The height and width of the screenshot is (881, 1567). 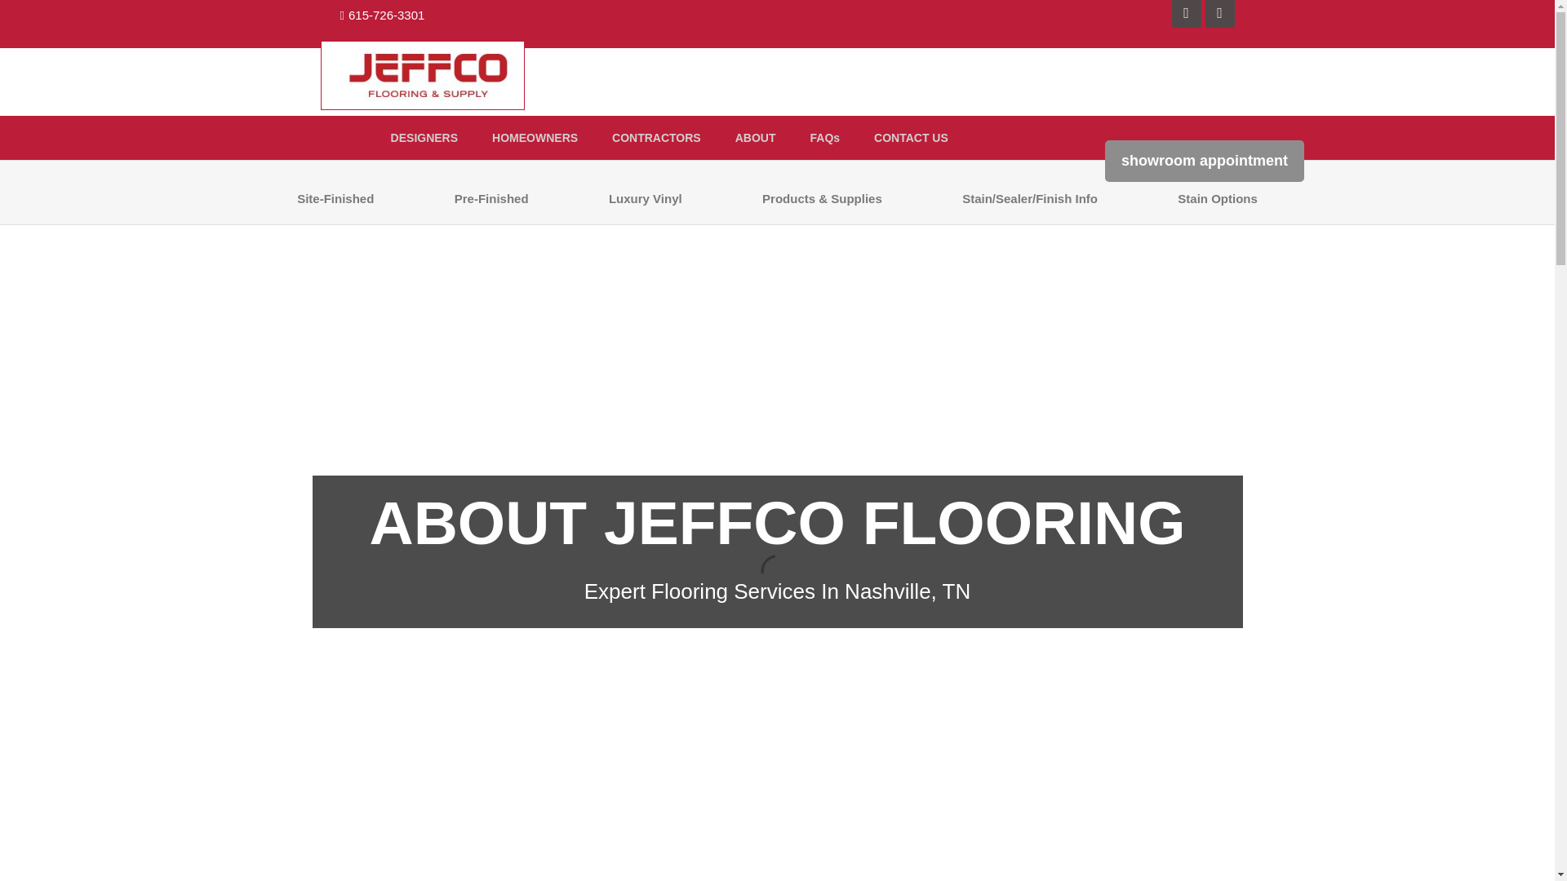 What do you see at coordinates (645, 198) in the screenshot?
I see `Luxury Vinyl` at bounding box center [645, 198].